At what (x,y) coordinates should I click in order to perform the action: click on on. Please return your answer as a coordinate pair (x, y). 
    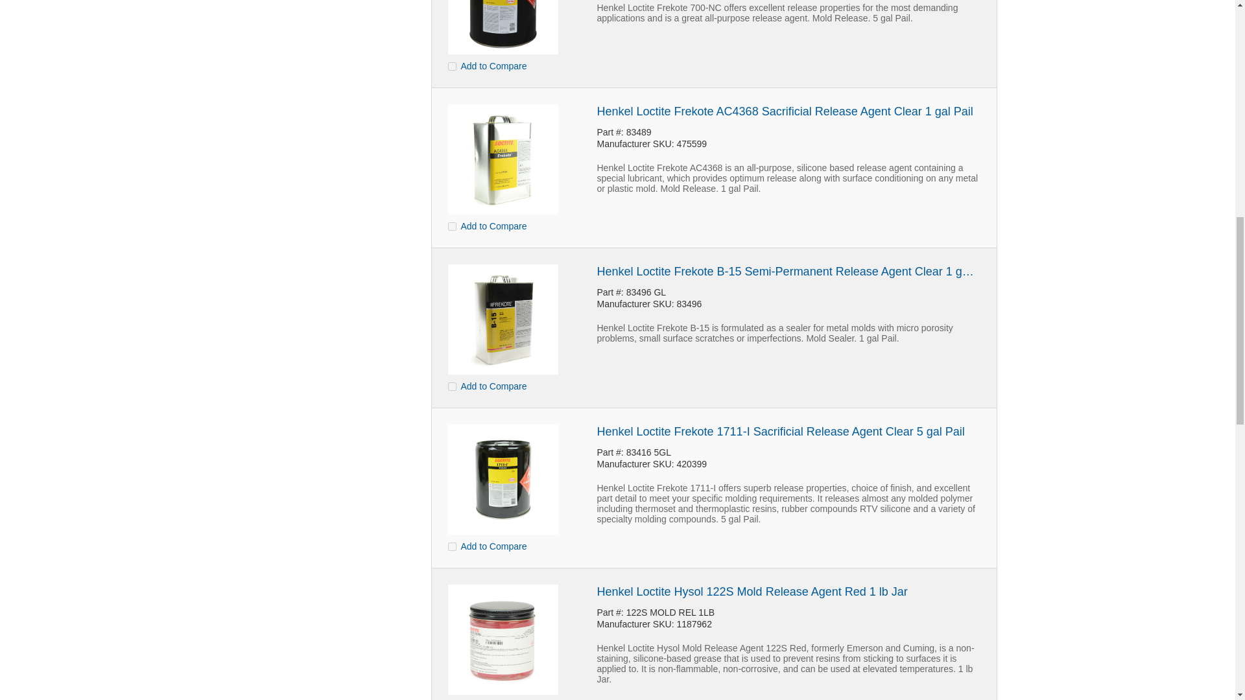
    Looking at the image, I should click on (451, 546).